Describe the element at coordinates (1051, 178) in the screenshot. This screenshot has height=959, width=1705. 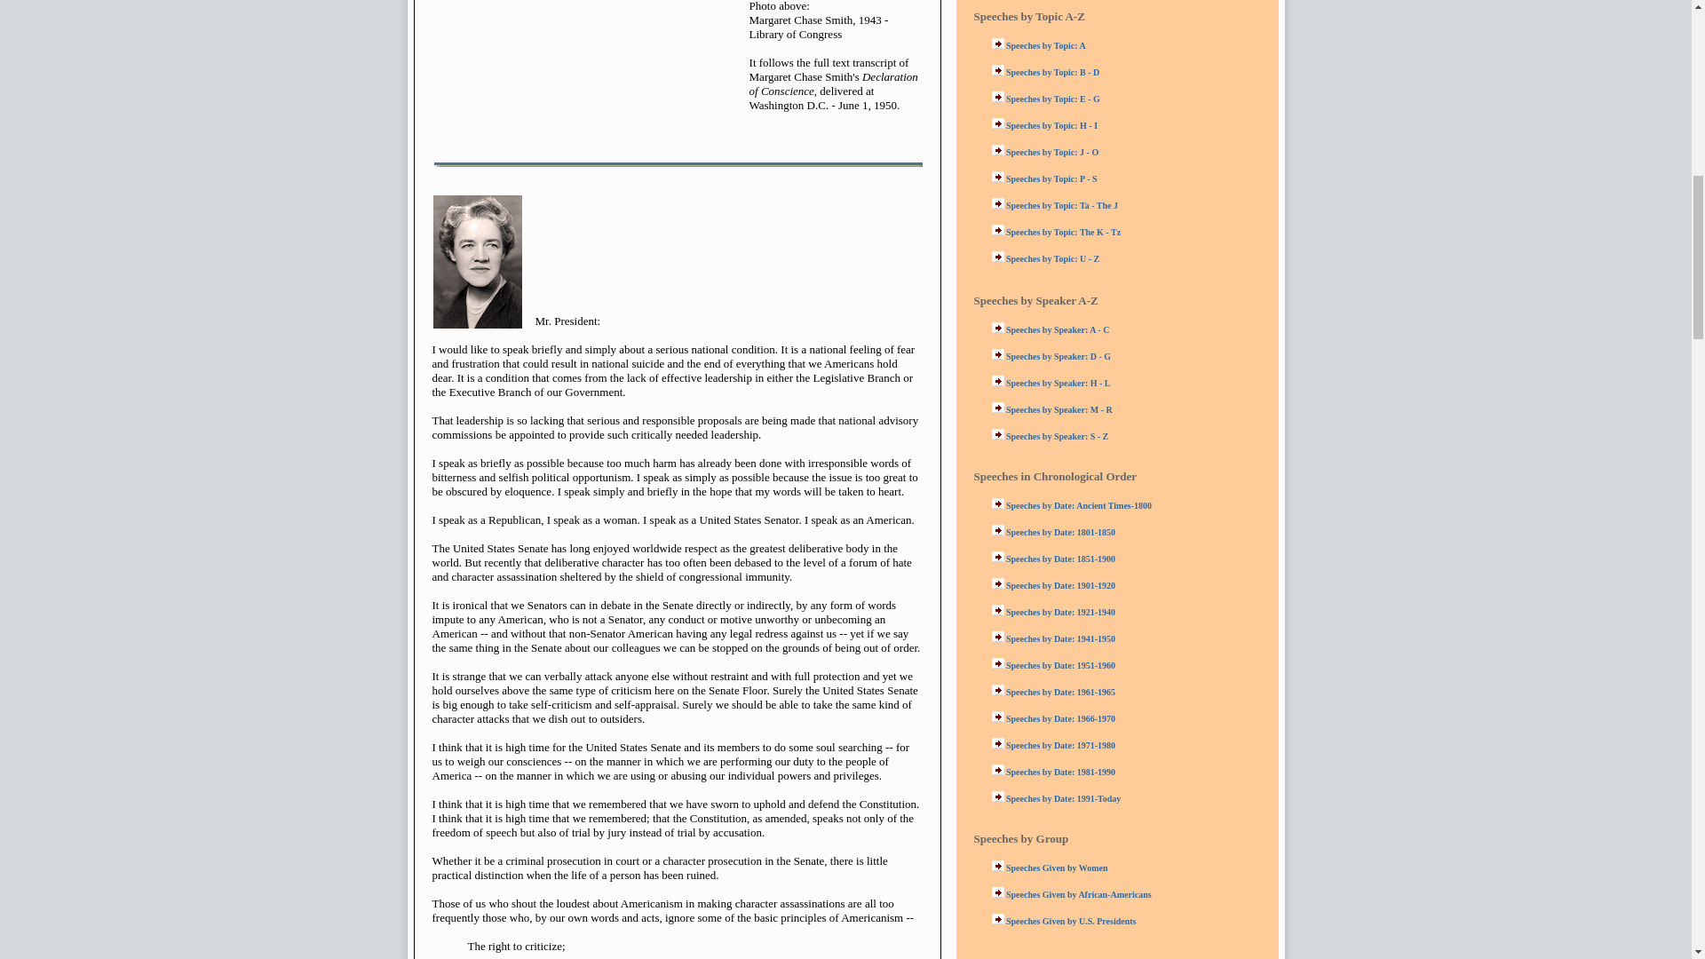
I see `Speeches by Topic: P - S` at that location.